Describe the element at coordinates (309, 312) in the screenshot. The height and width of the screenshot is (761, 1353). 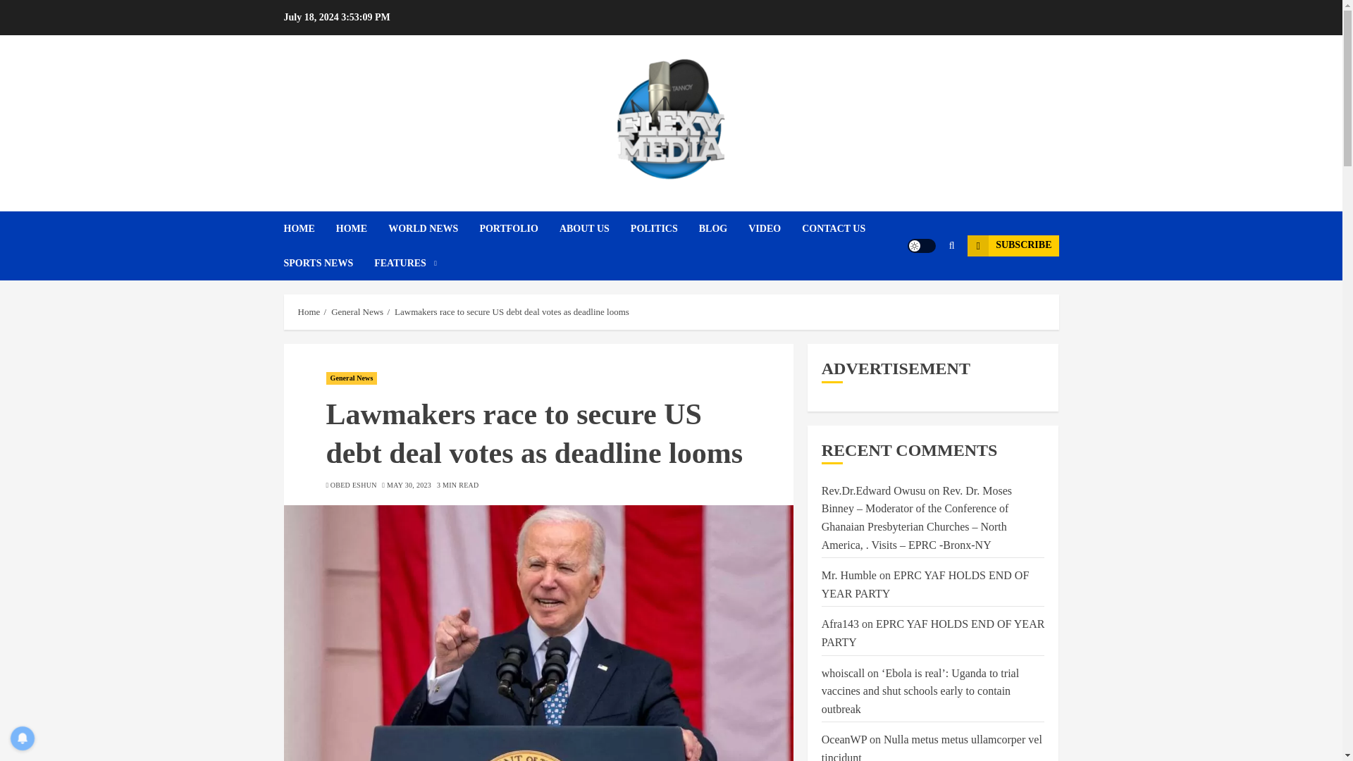
I see `Home` at that location.